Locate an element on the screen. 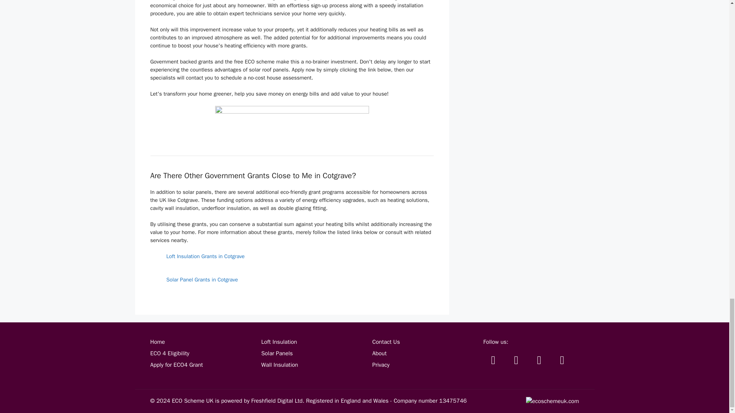 This screenshot has height=413, width=735. Apply for ECO4 Grant is located at coordinates (176, 365).